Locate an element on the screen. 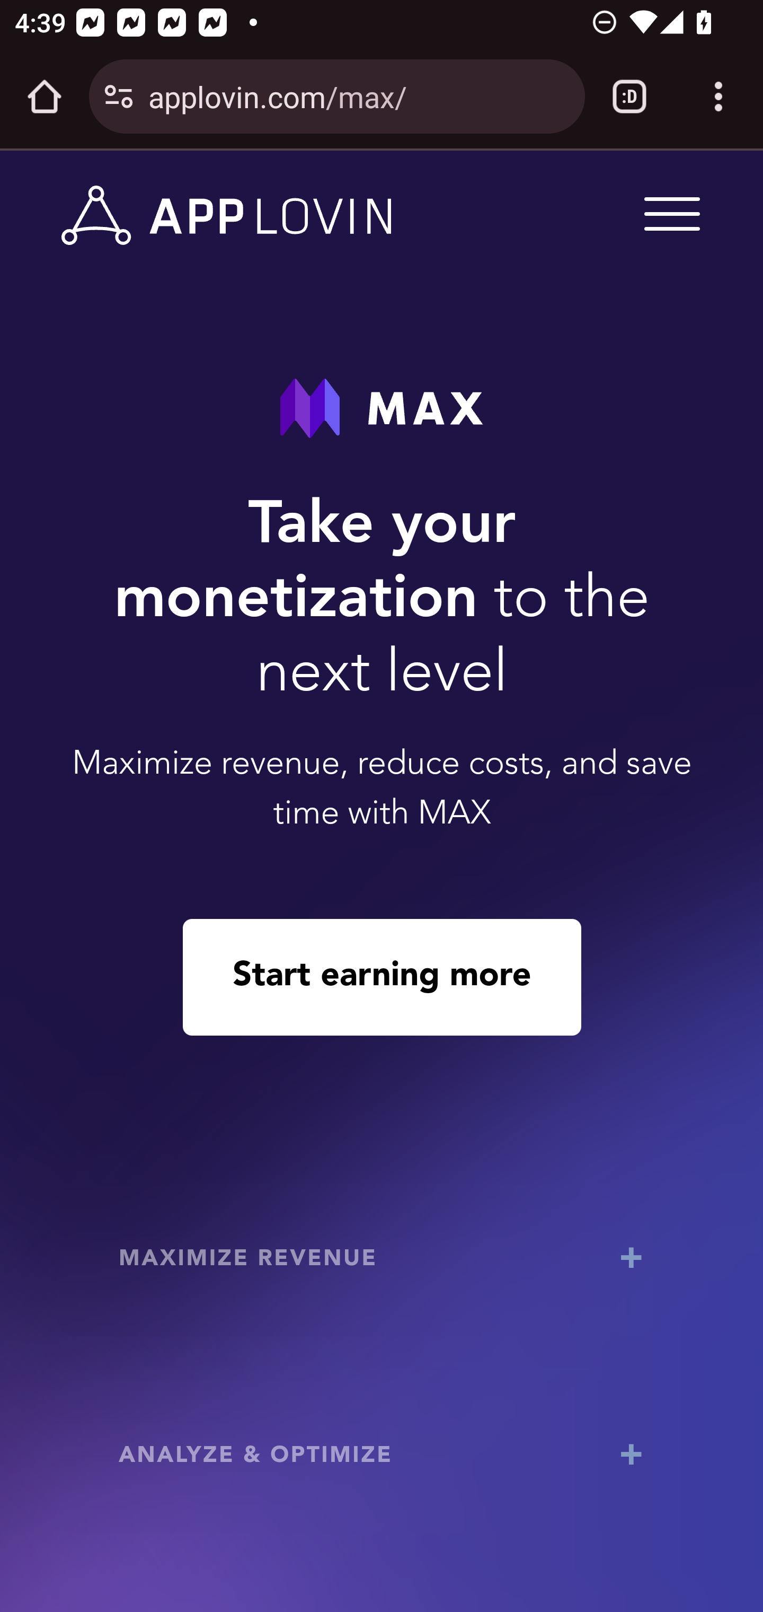 This screenshot has height=1612, width=763. Customize and control Google Chrome is located at coordinates (718, 97).